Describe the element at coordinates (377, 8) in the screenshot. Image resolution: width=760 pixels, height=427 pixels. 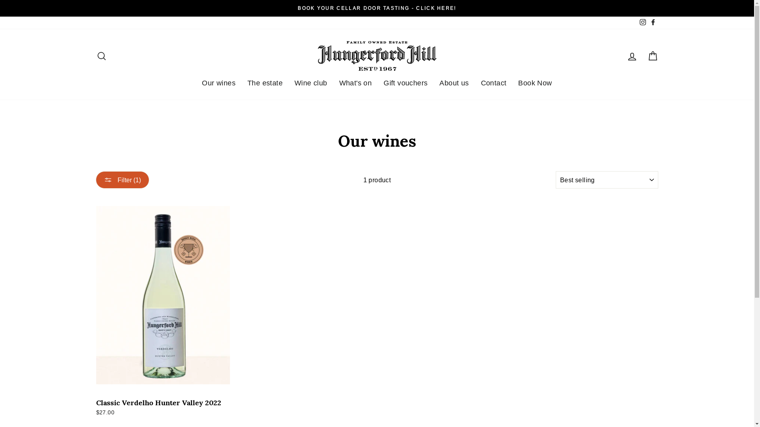
I see `BOOK YOUR CELLAR DOOR TASTING - CLICK HERE!` at that location.